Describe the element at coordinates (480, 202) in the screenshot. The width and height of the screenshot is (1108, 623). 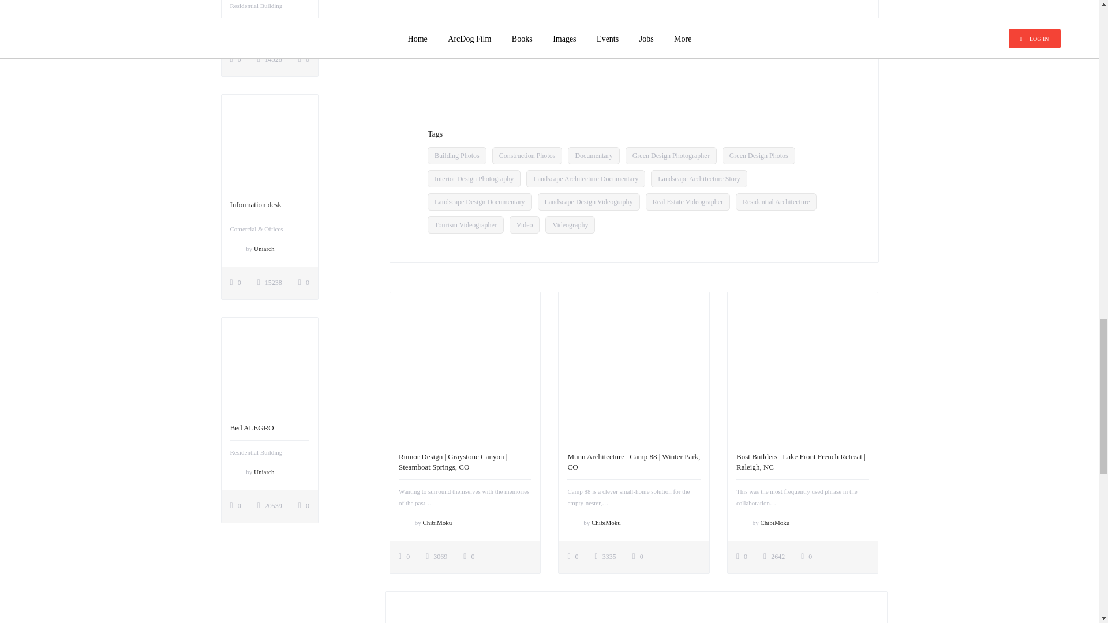
I see `Landscape Design Documentary` at that location.